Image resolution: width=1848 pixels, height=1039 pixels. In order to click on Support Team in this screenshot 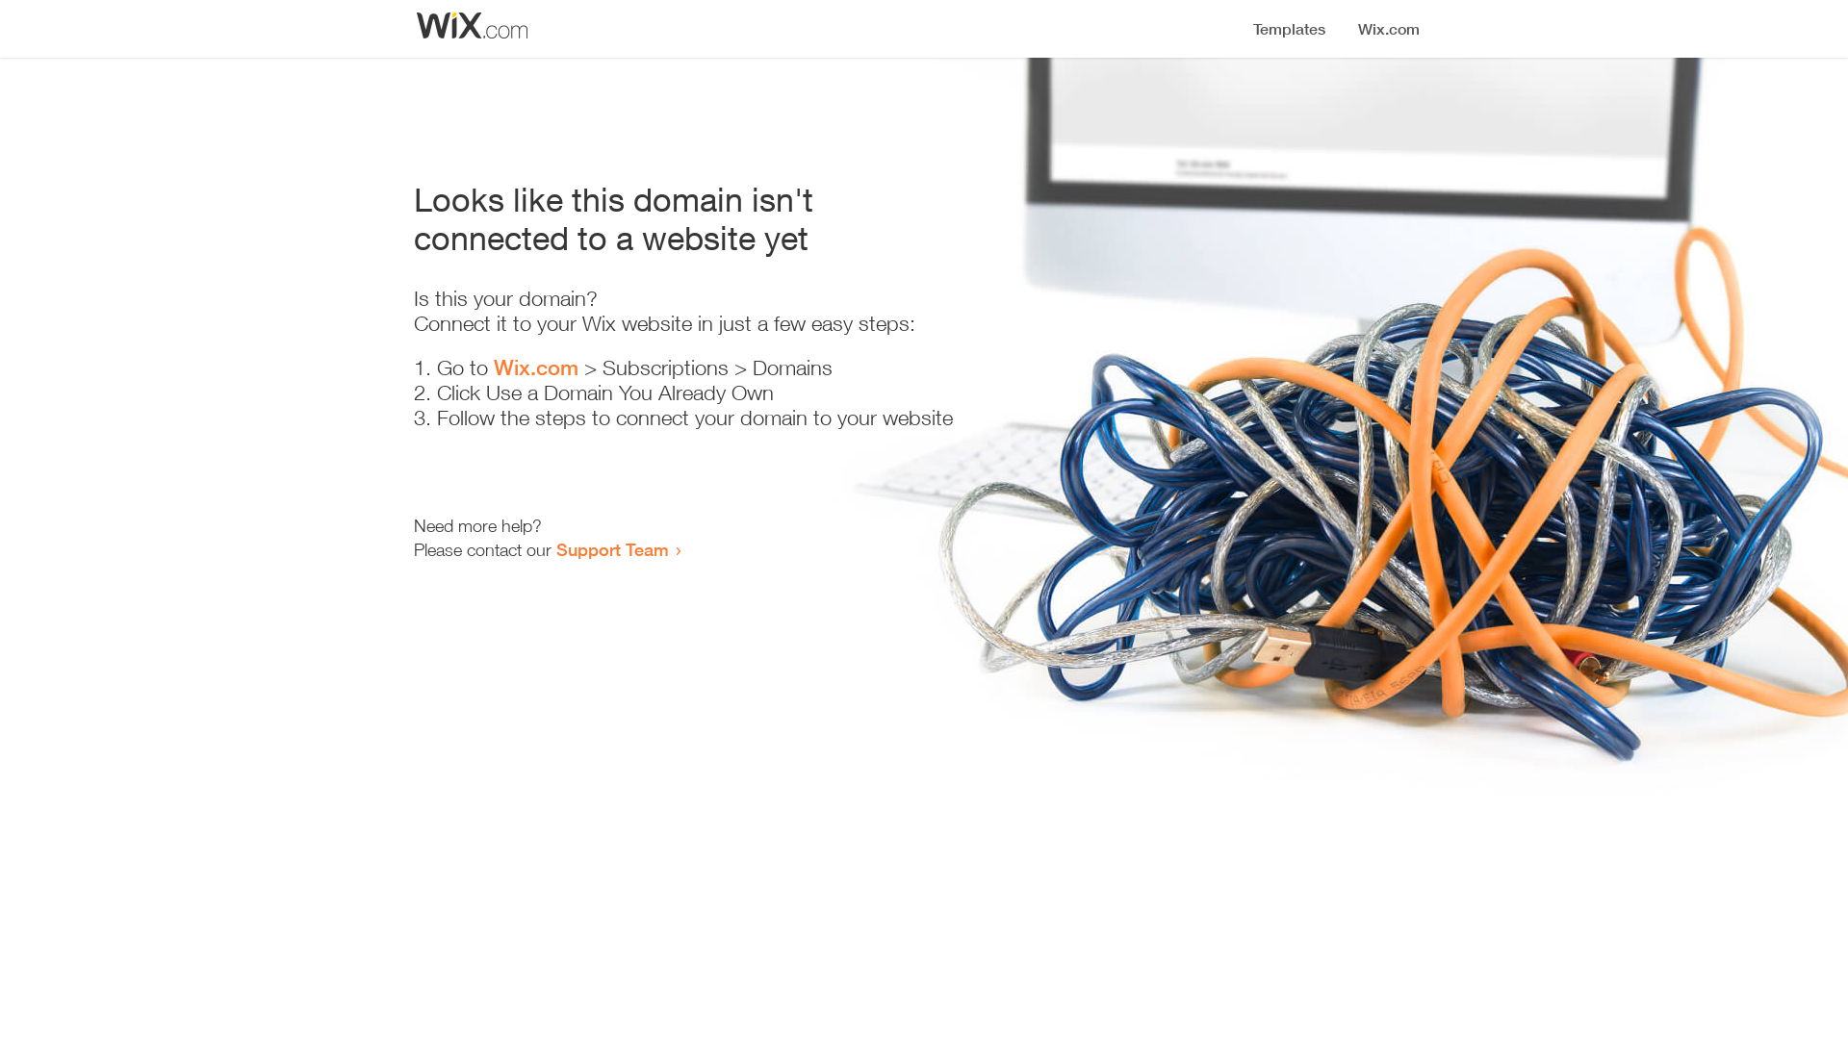, I will do `click(612, 549)`.